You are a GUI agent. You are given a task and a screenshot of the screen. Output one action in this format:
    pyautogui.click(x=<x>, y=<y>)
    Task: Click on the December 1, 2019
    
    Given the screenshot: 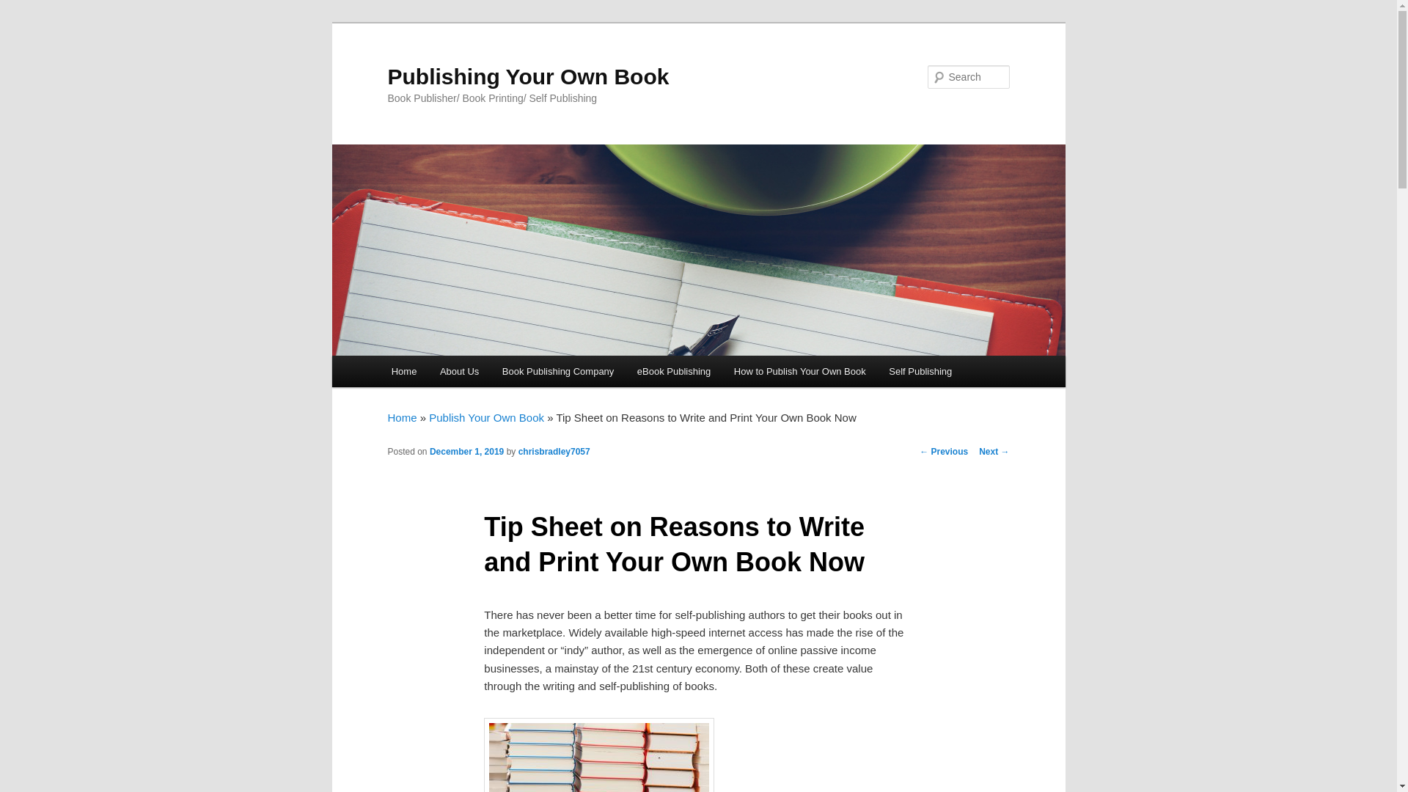 What is the action you would take?
    pyautogui.click(x=466, y=452)
    